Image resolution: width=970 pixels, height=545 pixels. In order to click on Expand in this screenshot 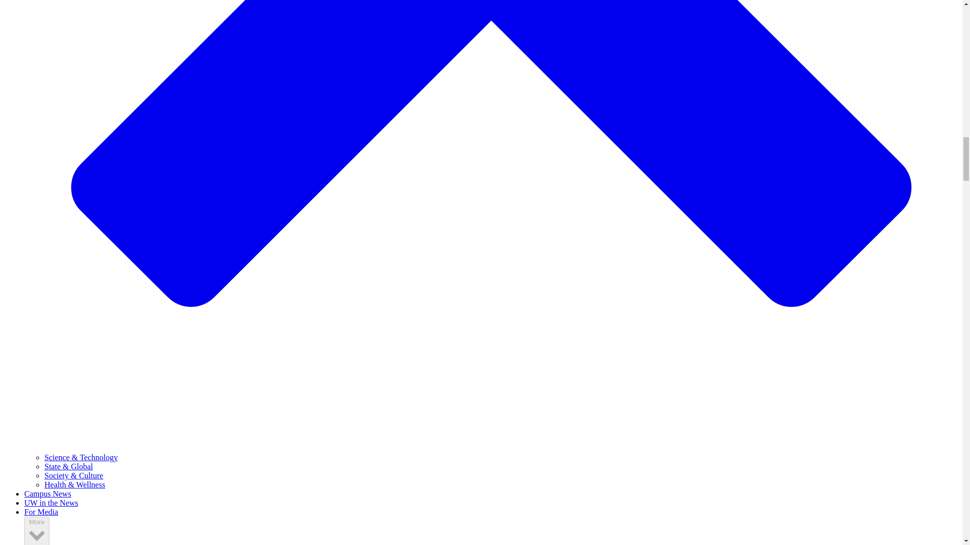, I will do `click(36, 534)`.